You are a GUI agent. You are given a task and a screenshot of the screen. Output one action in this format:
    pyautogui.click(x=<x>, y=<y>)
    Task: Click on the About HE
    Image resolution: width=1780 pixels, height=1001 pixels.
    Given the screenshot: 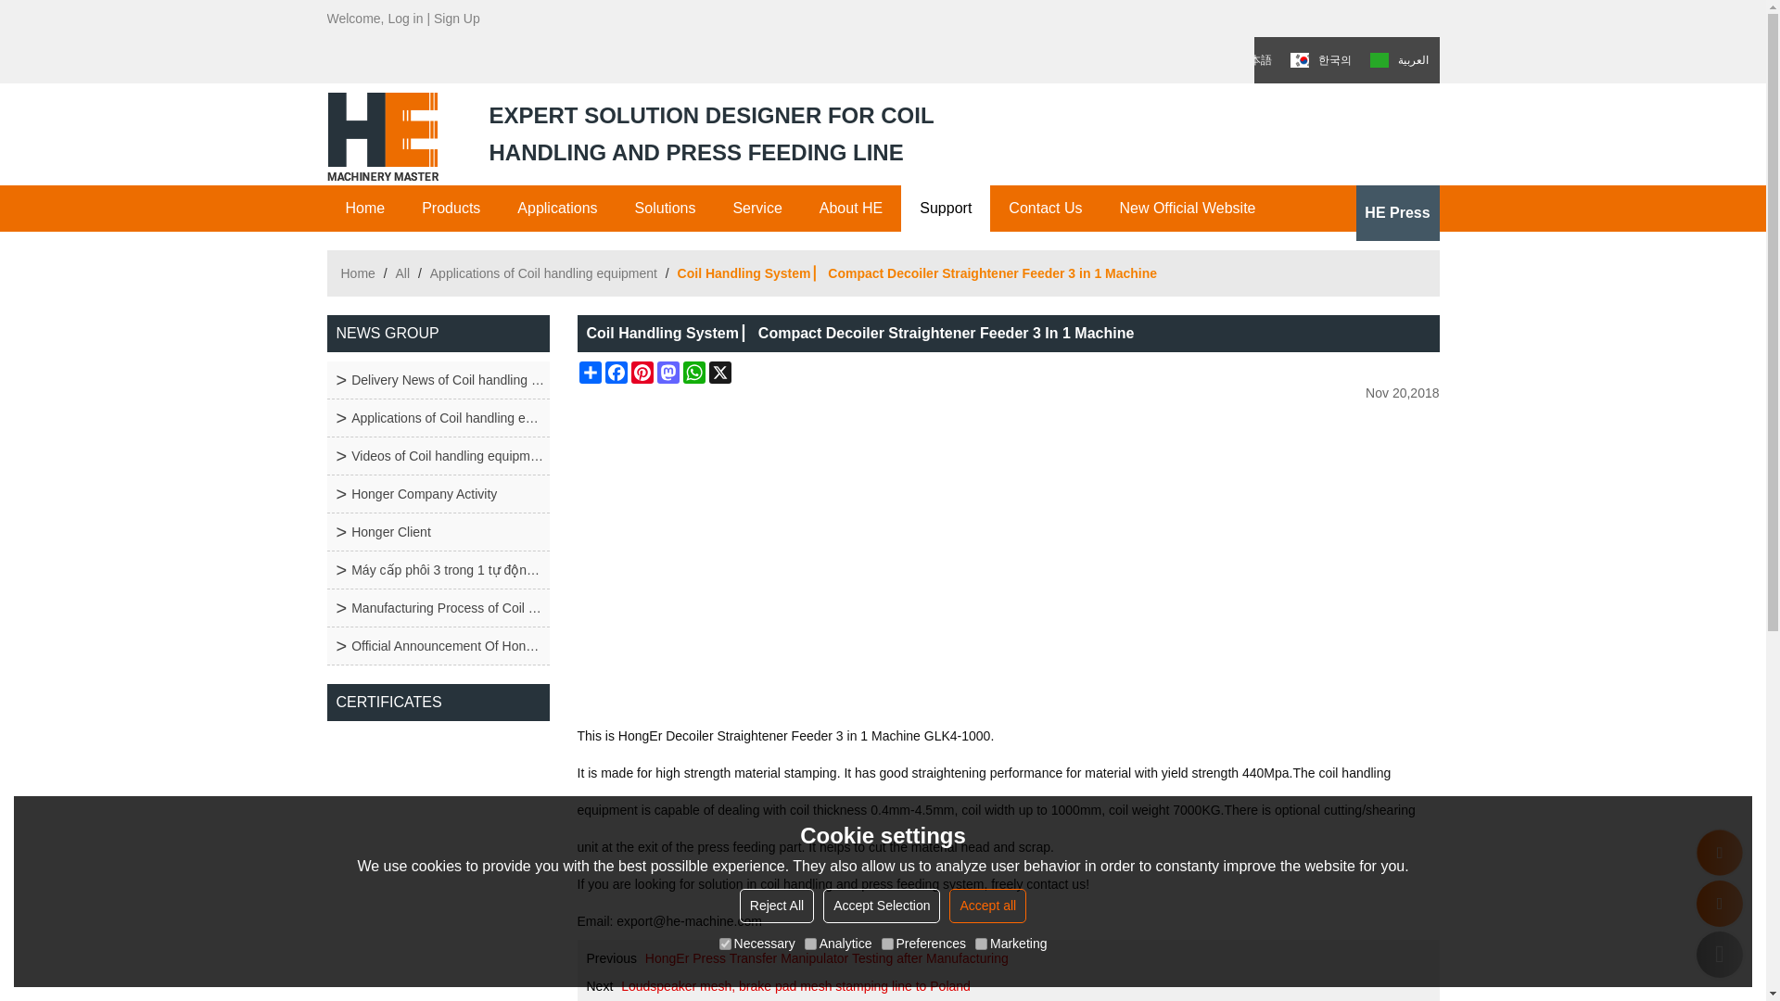 What is the action you would take?
    pyautogui.click(x=851, y=208)
    